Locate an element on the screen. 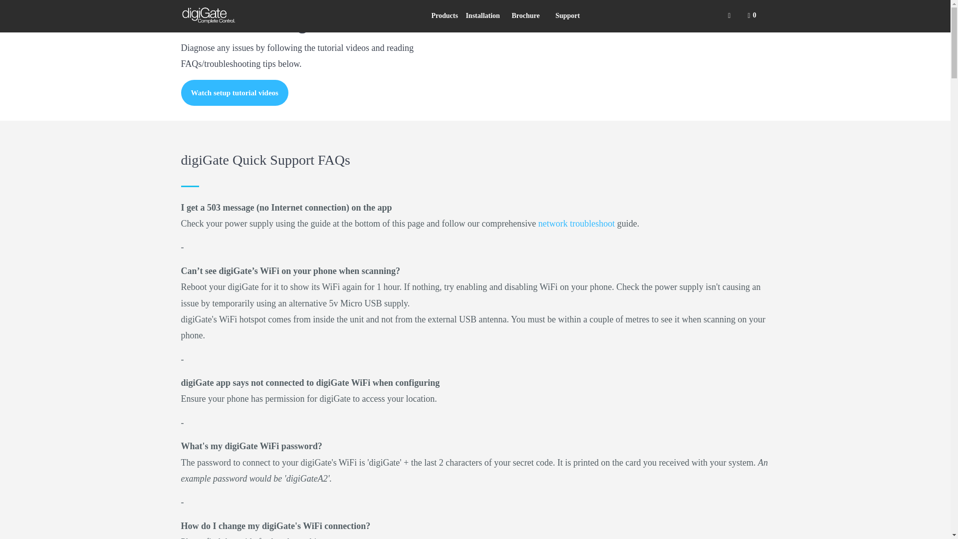  digiGate Network Help is located at coordinates (577, 224).